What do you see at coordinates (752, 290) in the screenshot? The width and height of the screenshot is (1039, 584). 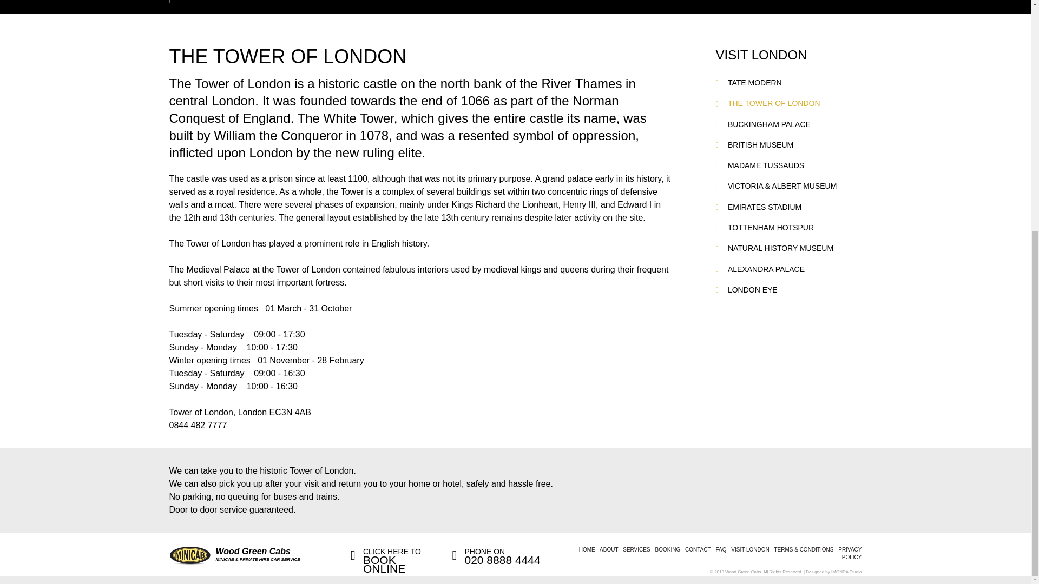 I see `London Eye` at bounding box center [752, 290].